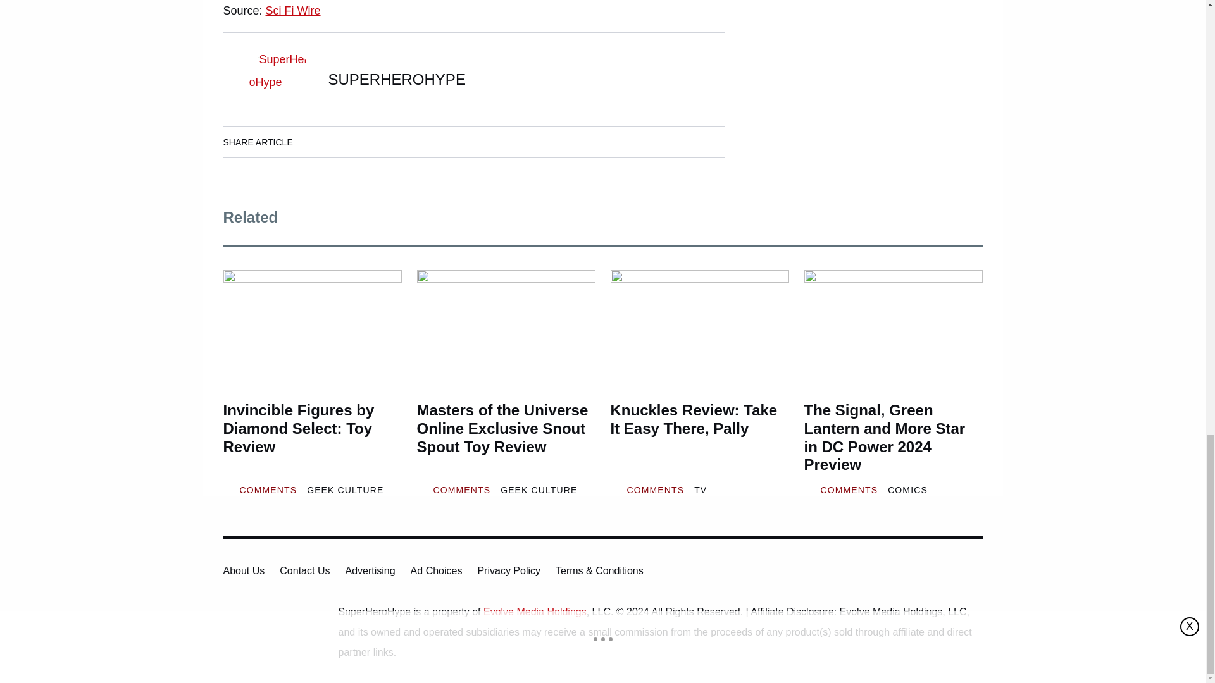 Image resolution: width=1215 pixels, height=683 pixels. I want to click on Pinterest, so click(422, 142).